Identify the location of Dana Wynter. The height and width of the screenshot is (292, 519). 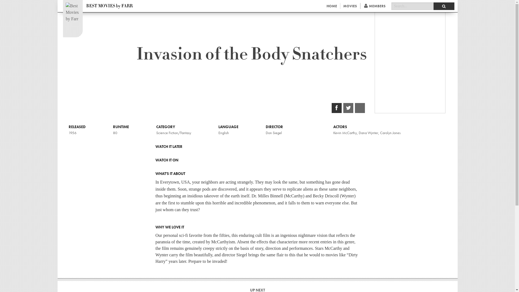
(368, 132).